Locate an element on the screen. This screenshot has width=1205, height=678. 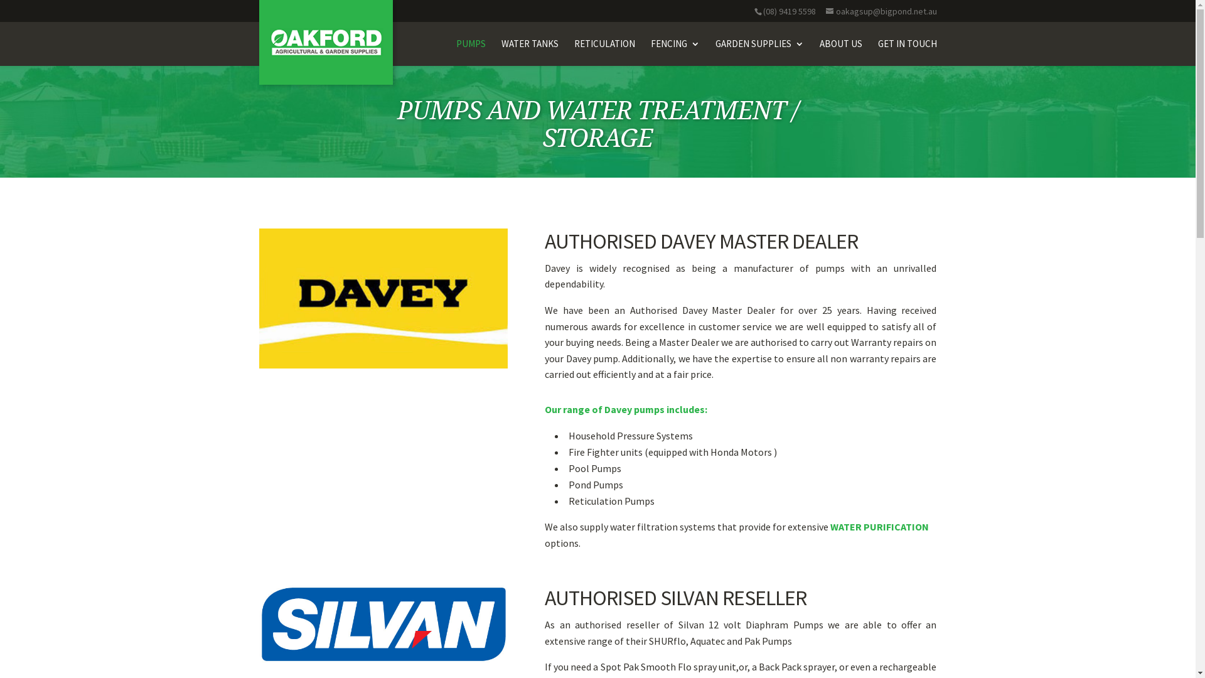
FENCING is located at coordinates (675, 53).